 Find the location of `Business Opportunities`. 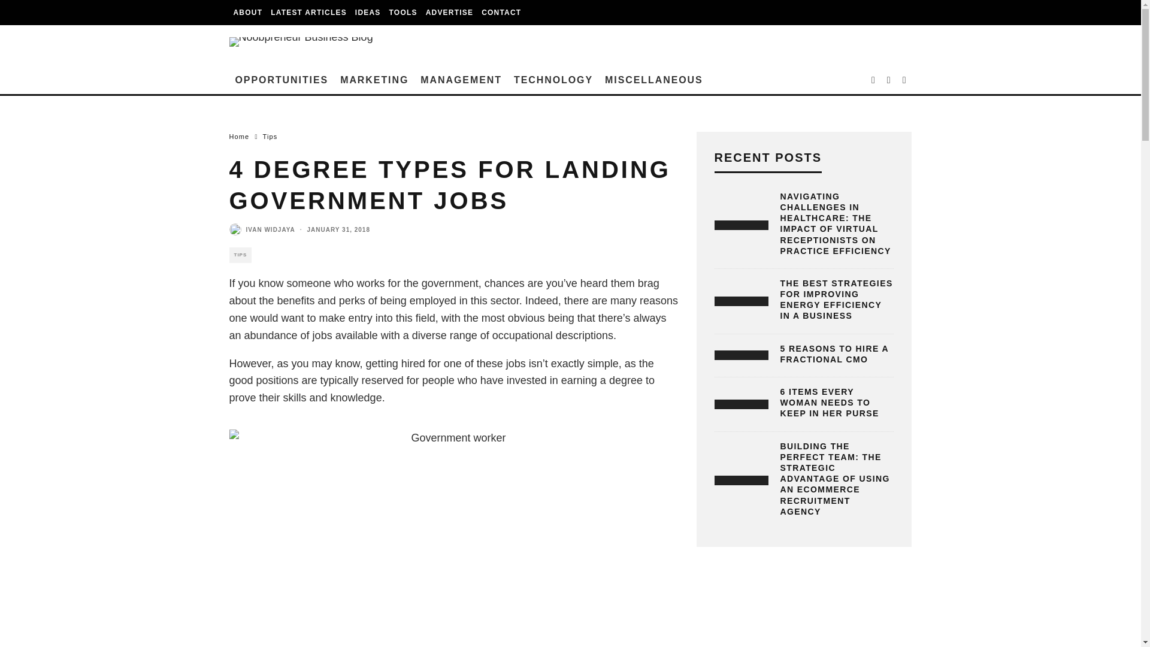

Business Opportunities is located at coordinates (282, 80).